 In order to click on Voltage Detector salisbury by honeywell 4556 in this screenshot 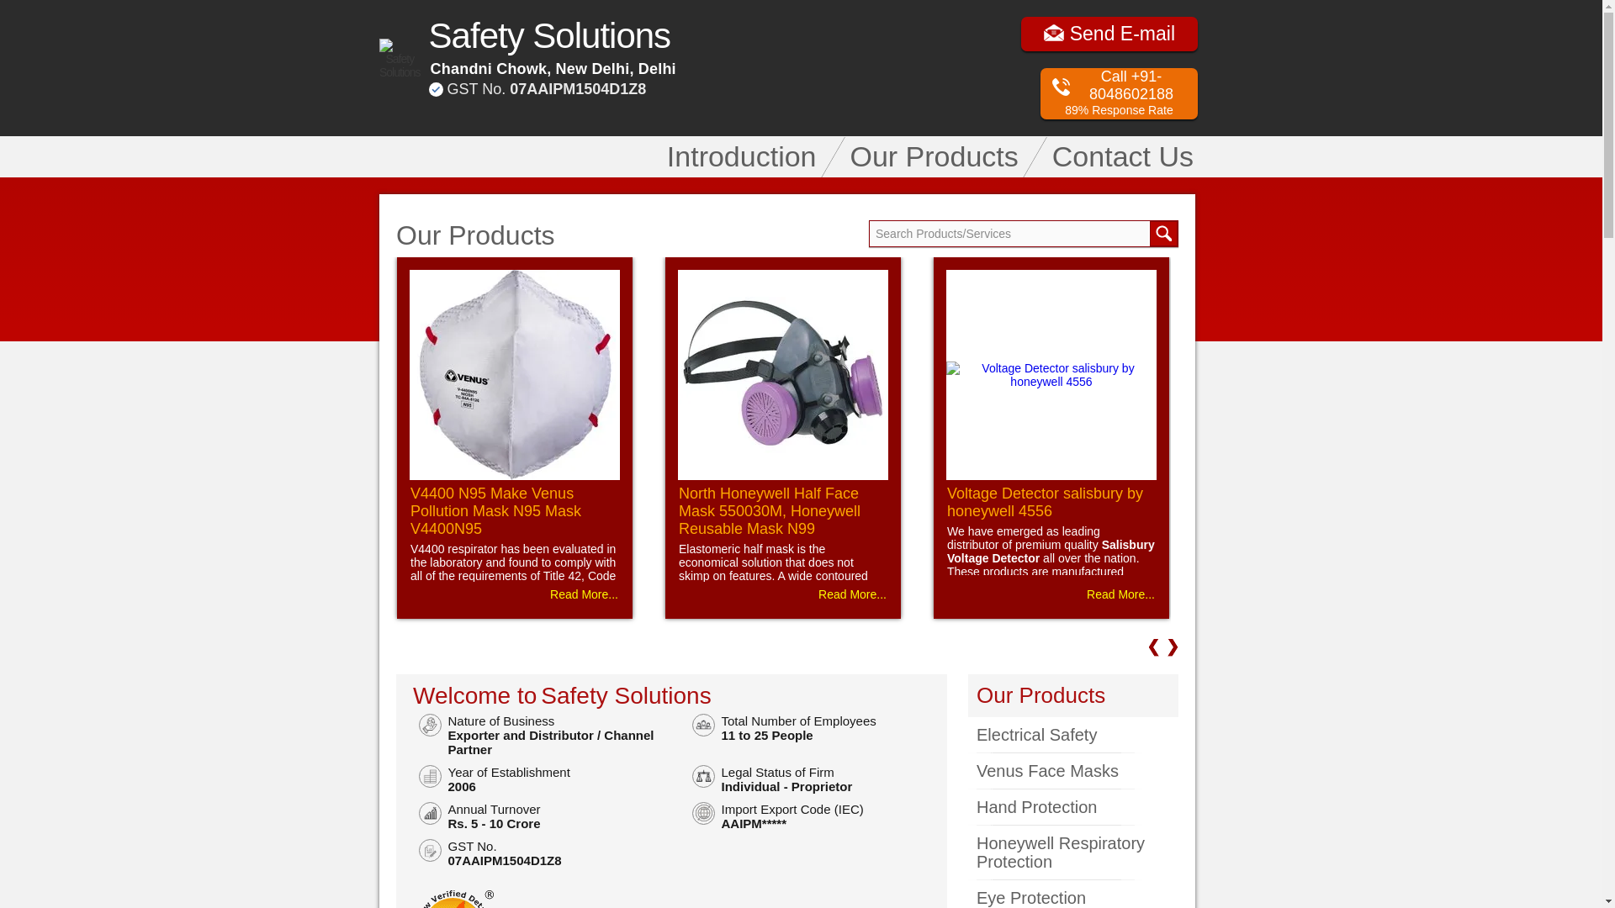, I will do `click(1045, 501)`.